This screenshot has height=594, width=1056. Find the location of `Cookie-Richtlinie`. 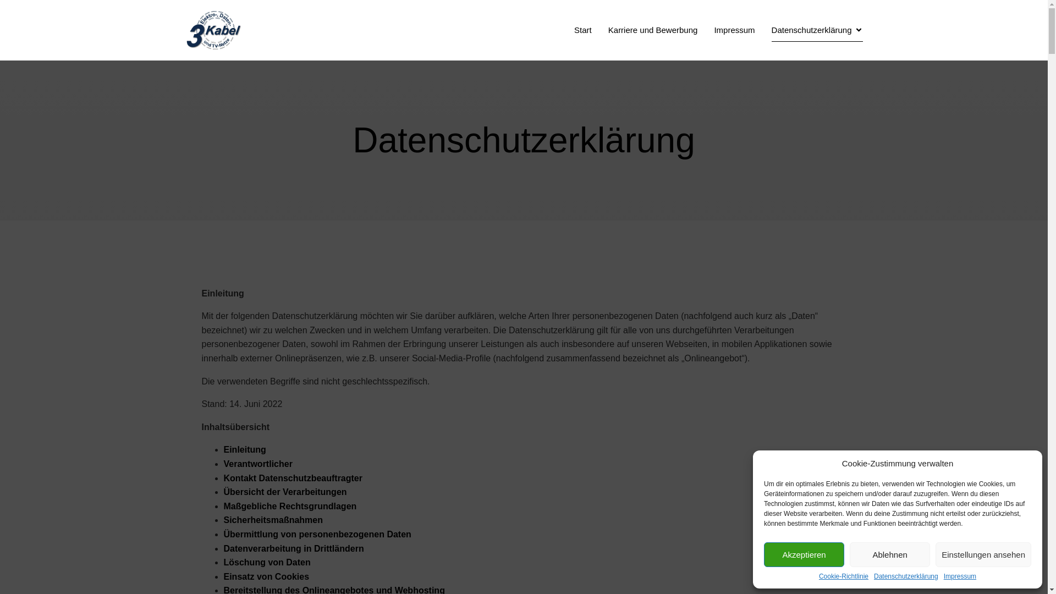

Cookie-Richtlinie is located at coordinates (844, 576).